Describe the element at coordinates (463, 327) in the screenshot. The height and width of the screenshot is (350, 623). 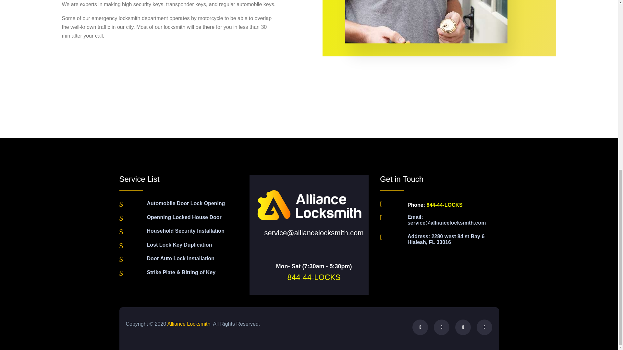
I see `Follow on skype` at that location.